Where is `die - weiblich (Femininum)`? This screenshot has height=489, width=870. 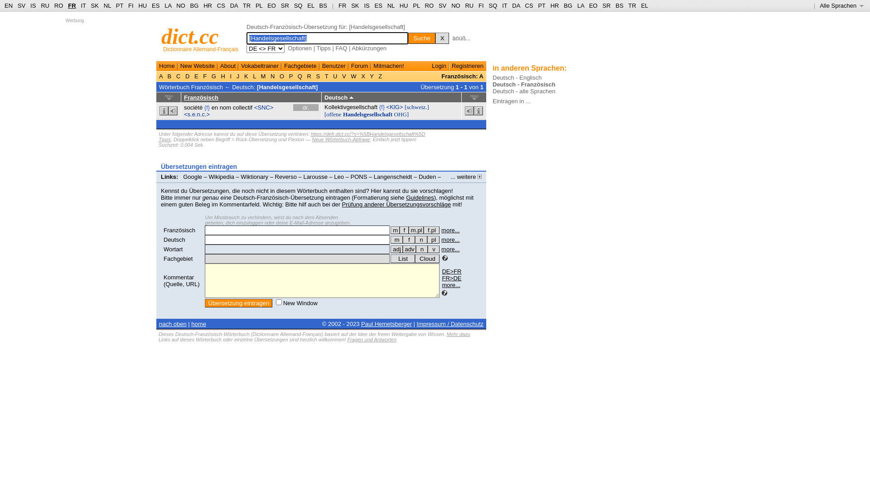 die - weiblich (Femininum) is located at coordinates (409, 240).